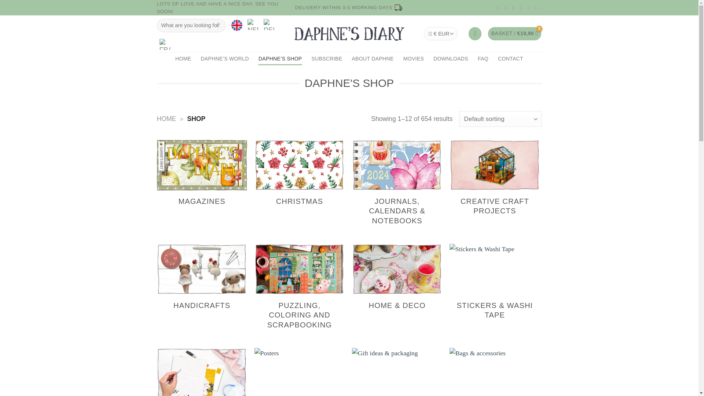 This screenshot has height=396, width=704. I want to click on DOWNLOADS, so click(451, 59).